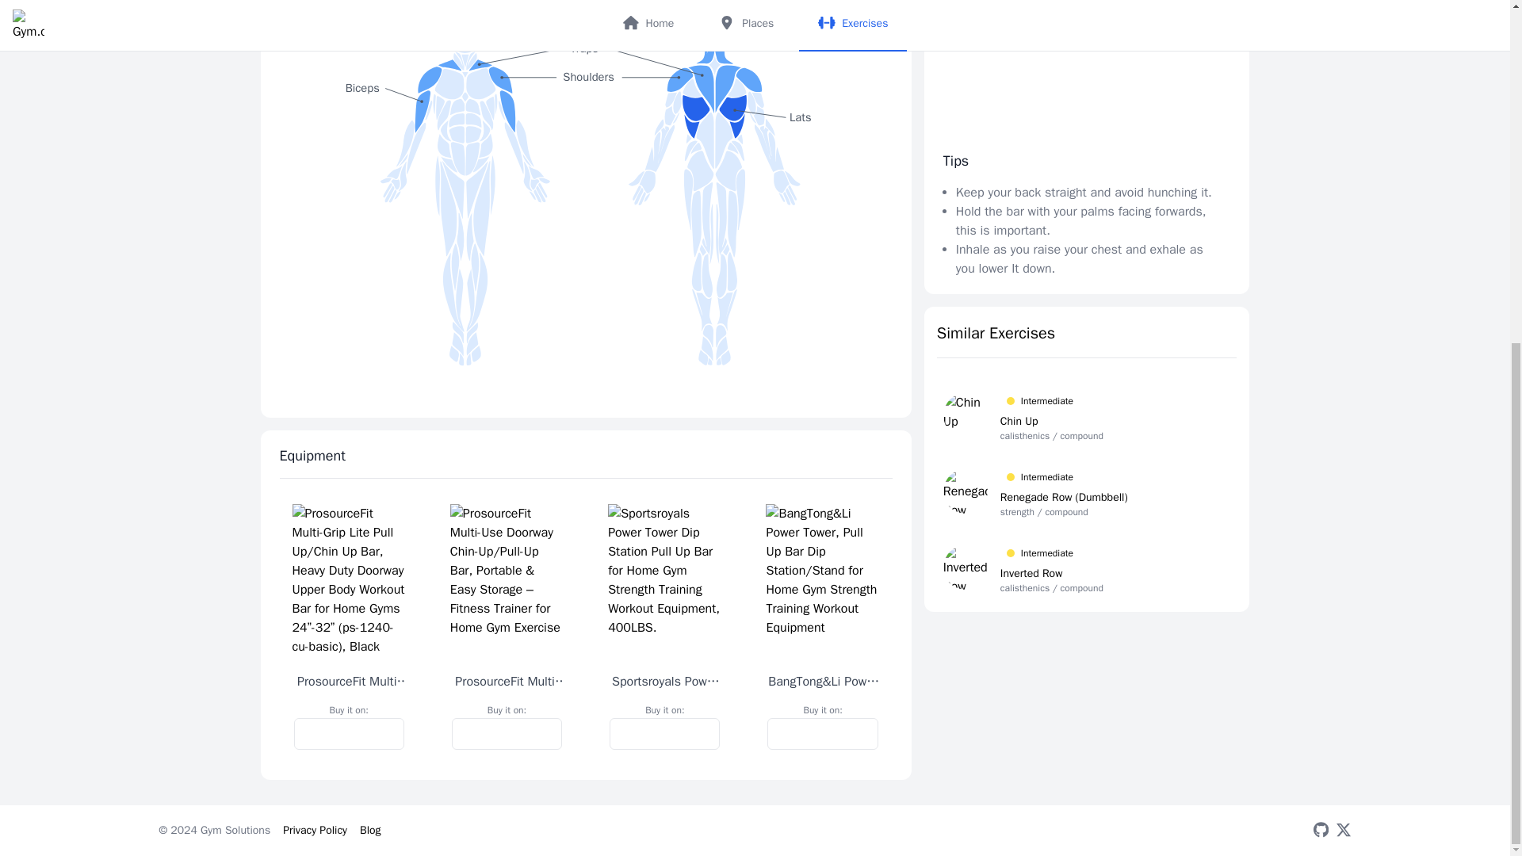 The height and width of the screenshot is (856, 1522). What do you see at coordinates (315, 830) in the screenshot?
I see `Privacy Policy` at bounding box center [315, 830].